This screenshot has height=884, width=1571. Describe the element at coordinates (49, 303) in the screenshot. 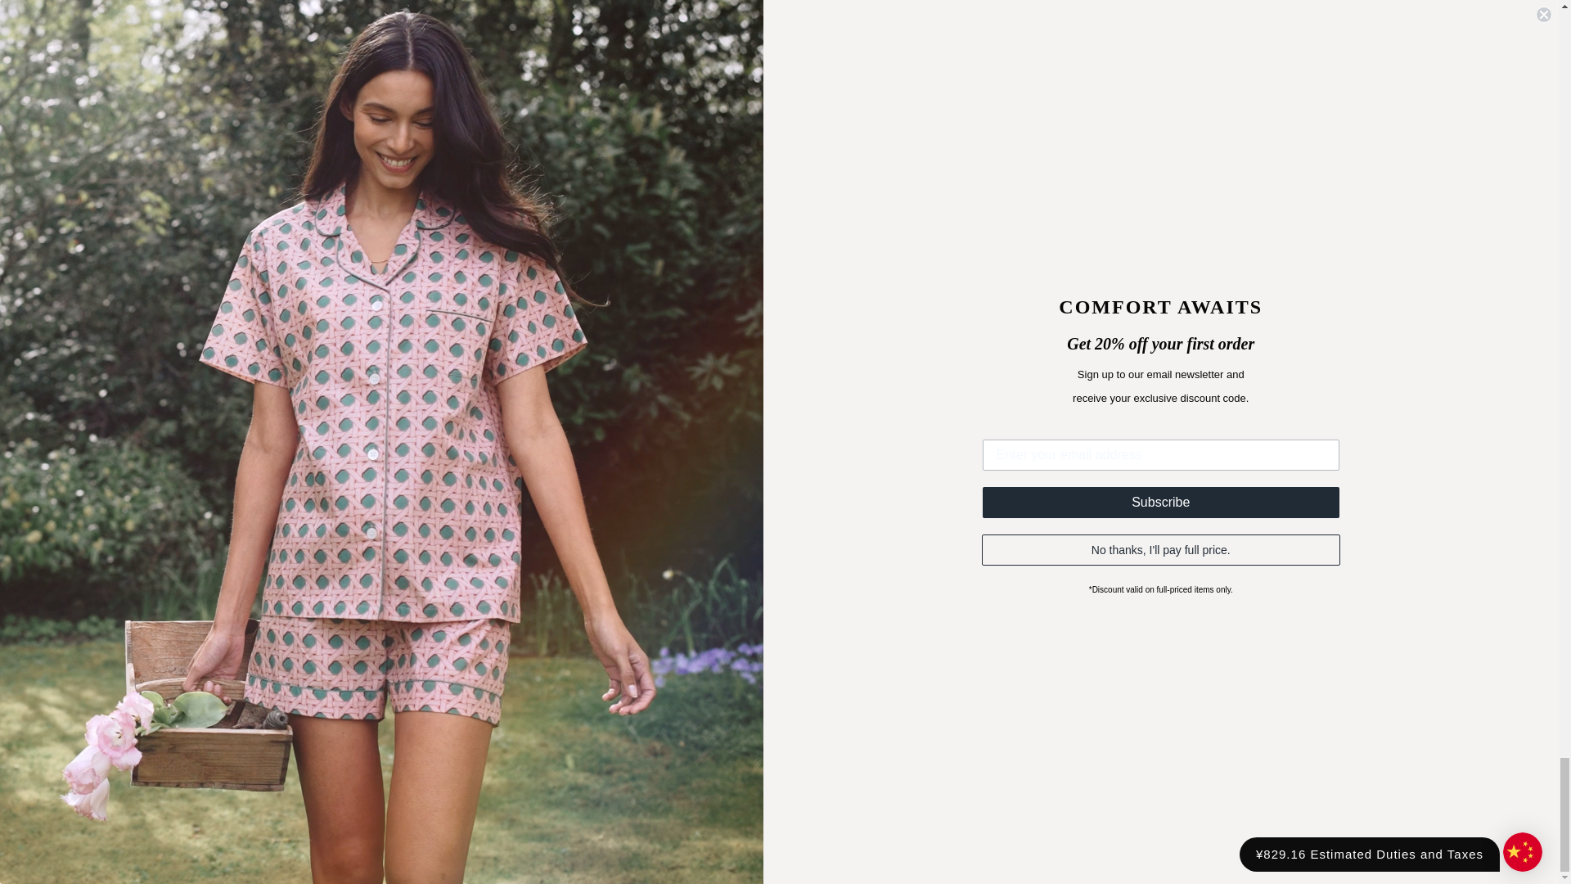

I see `Twitter` at that location.